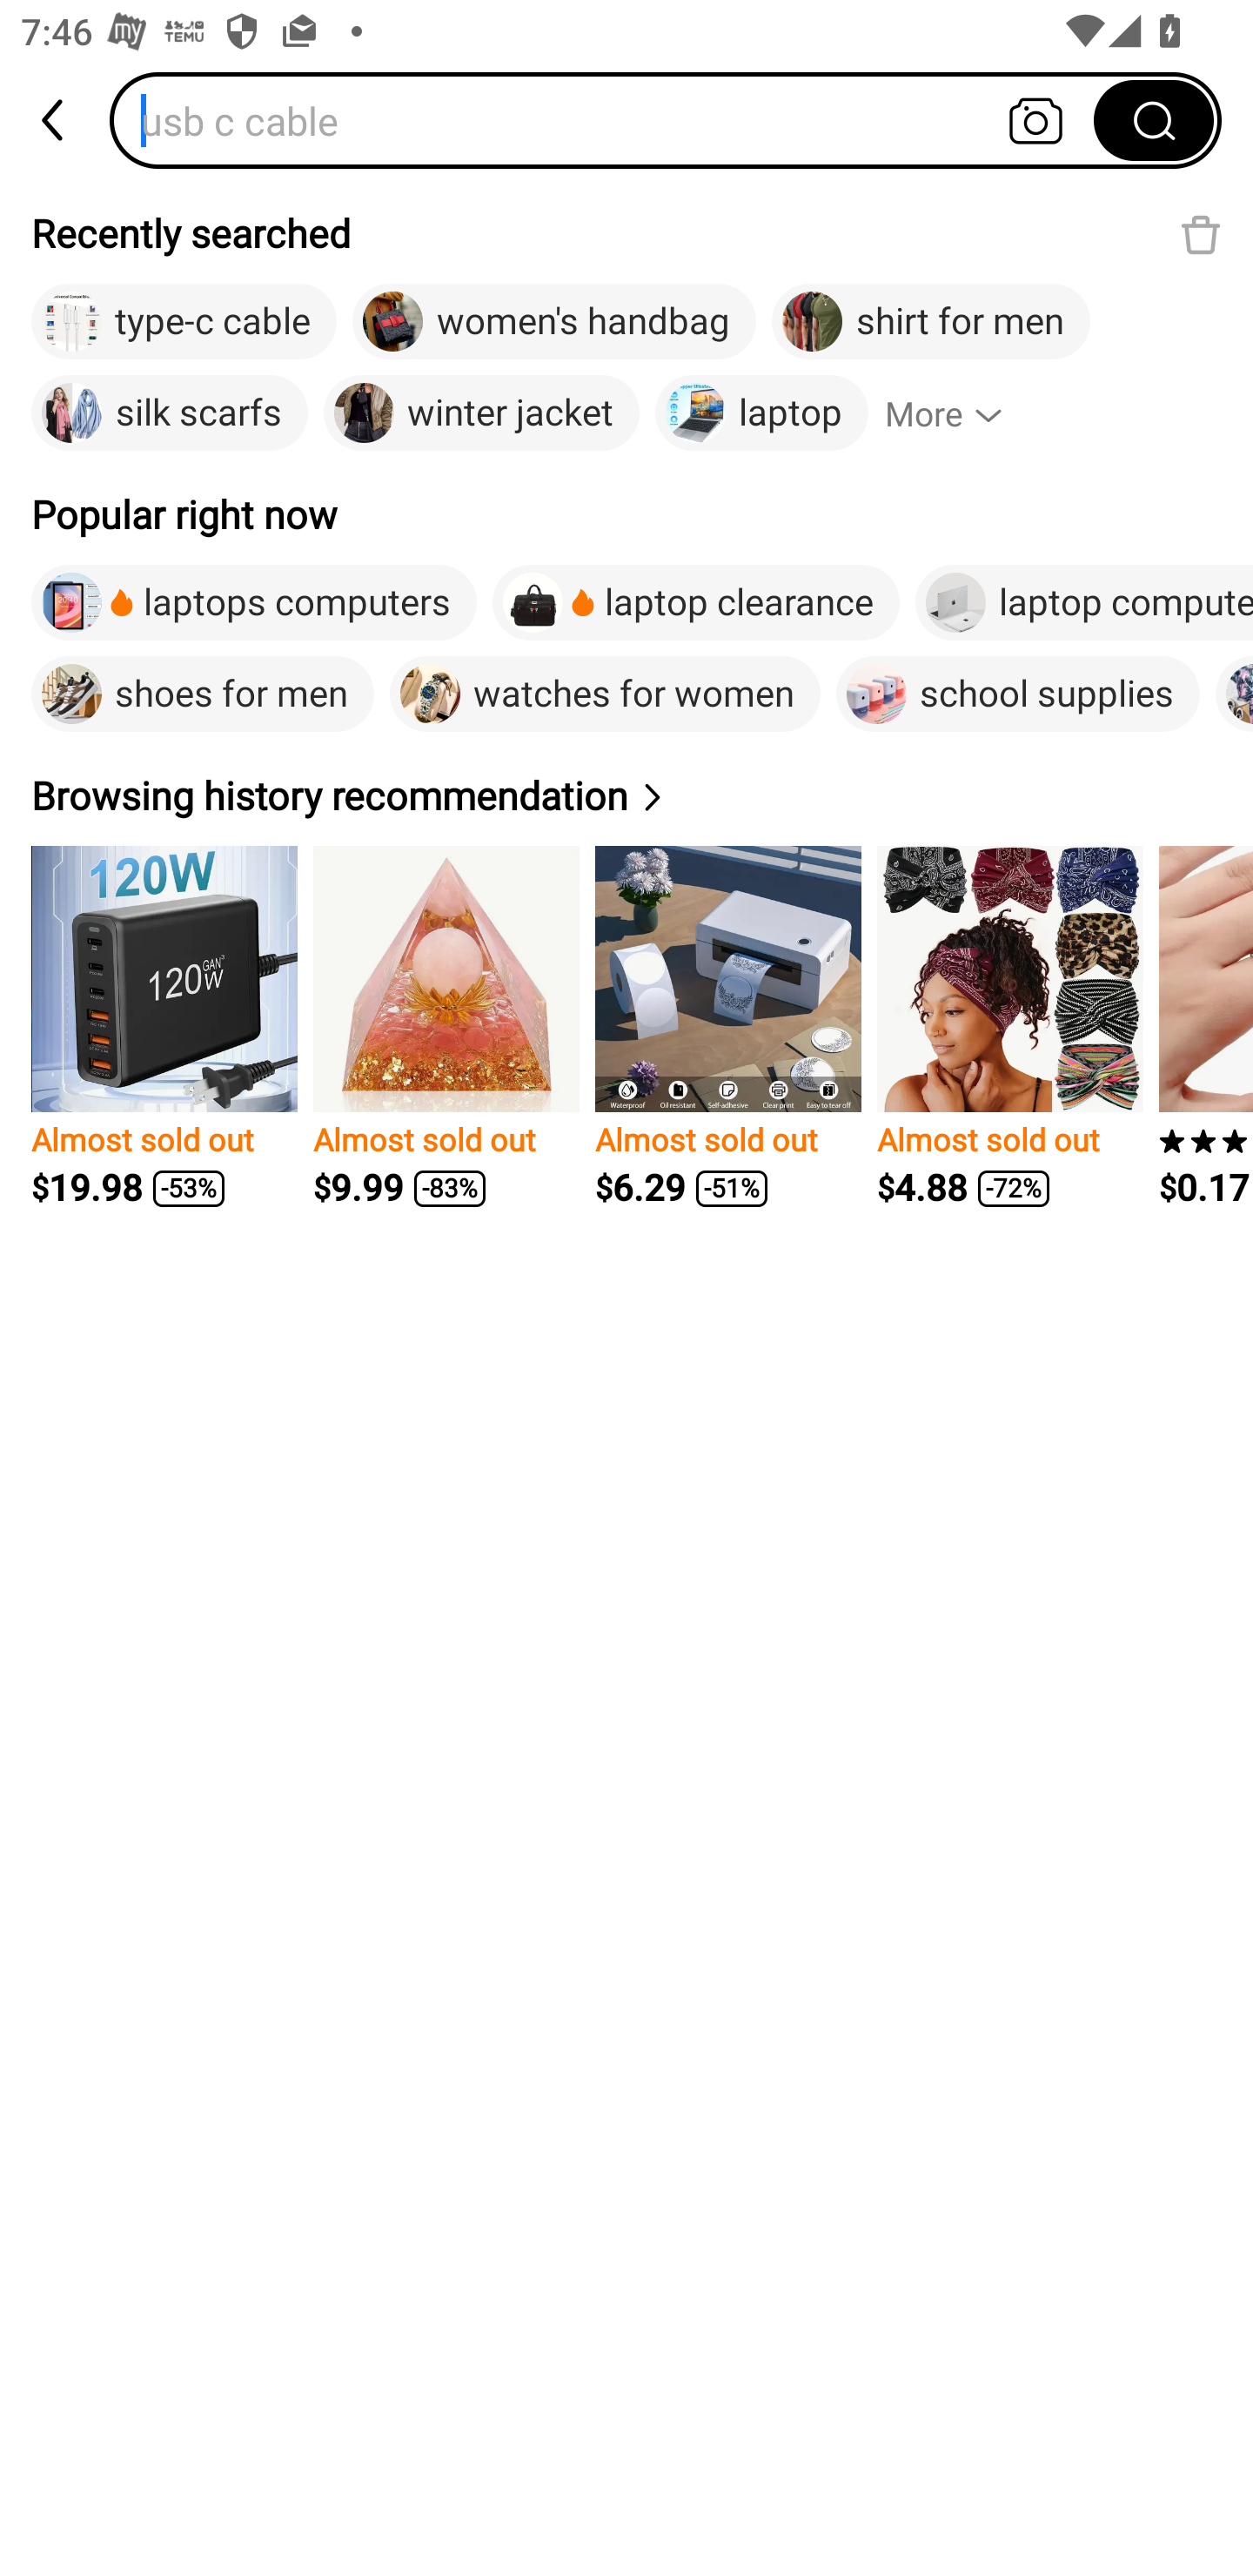 The height and width of the screenshot is (2576, 1253). I want to click on school supplies, so click(1018, 694).